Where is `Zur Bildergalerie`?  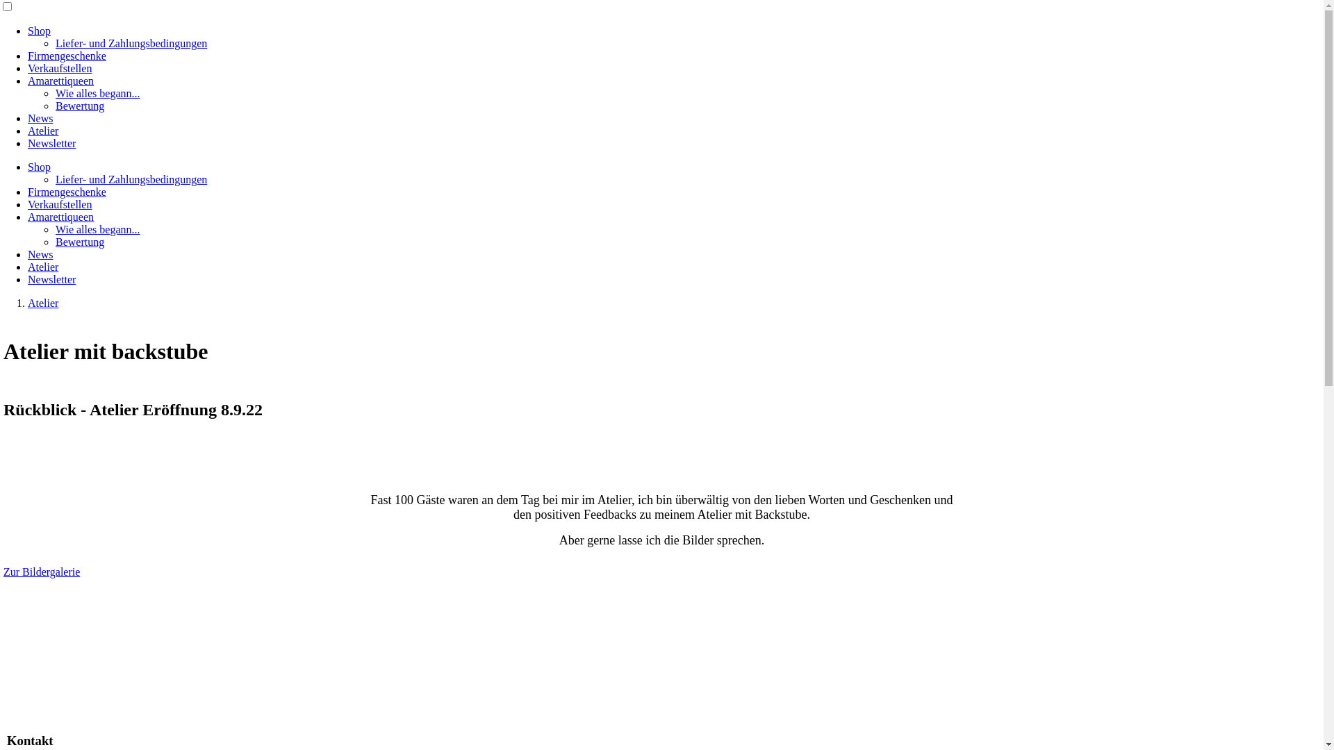 Zur Bildergalerie is located at coordinates (42, 572).